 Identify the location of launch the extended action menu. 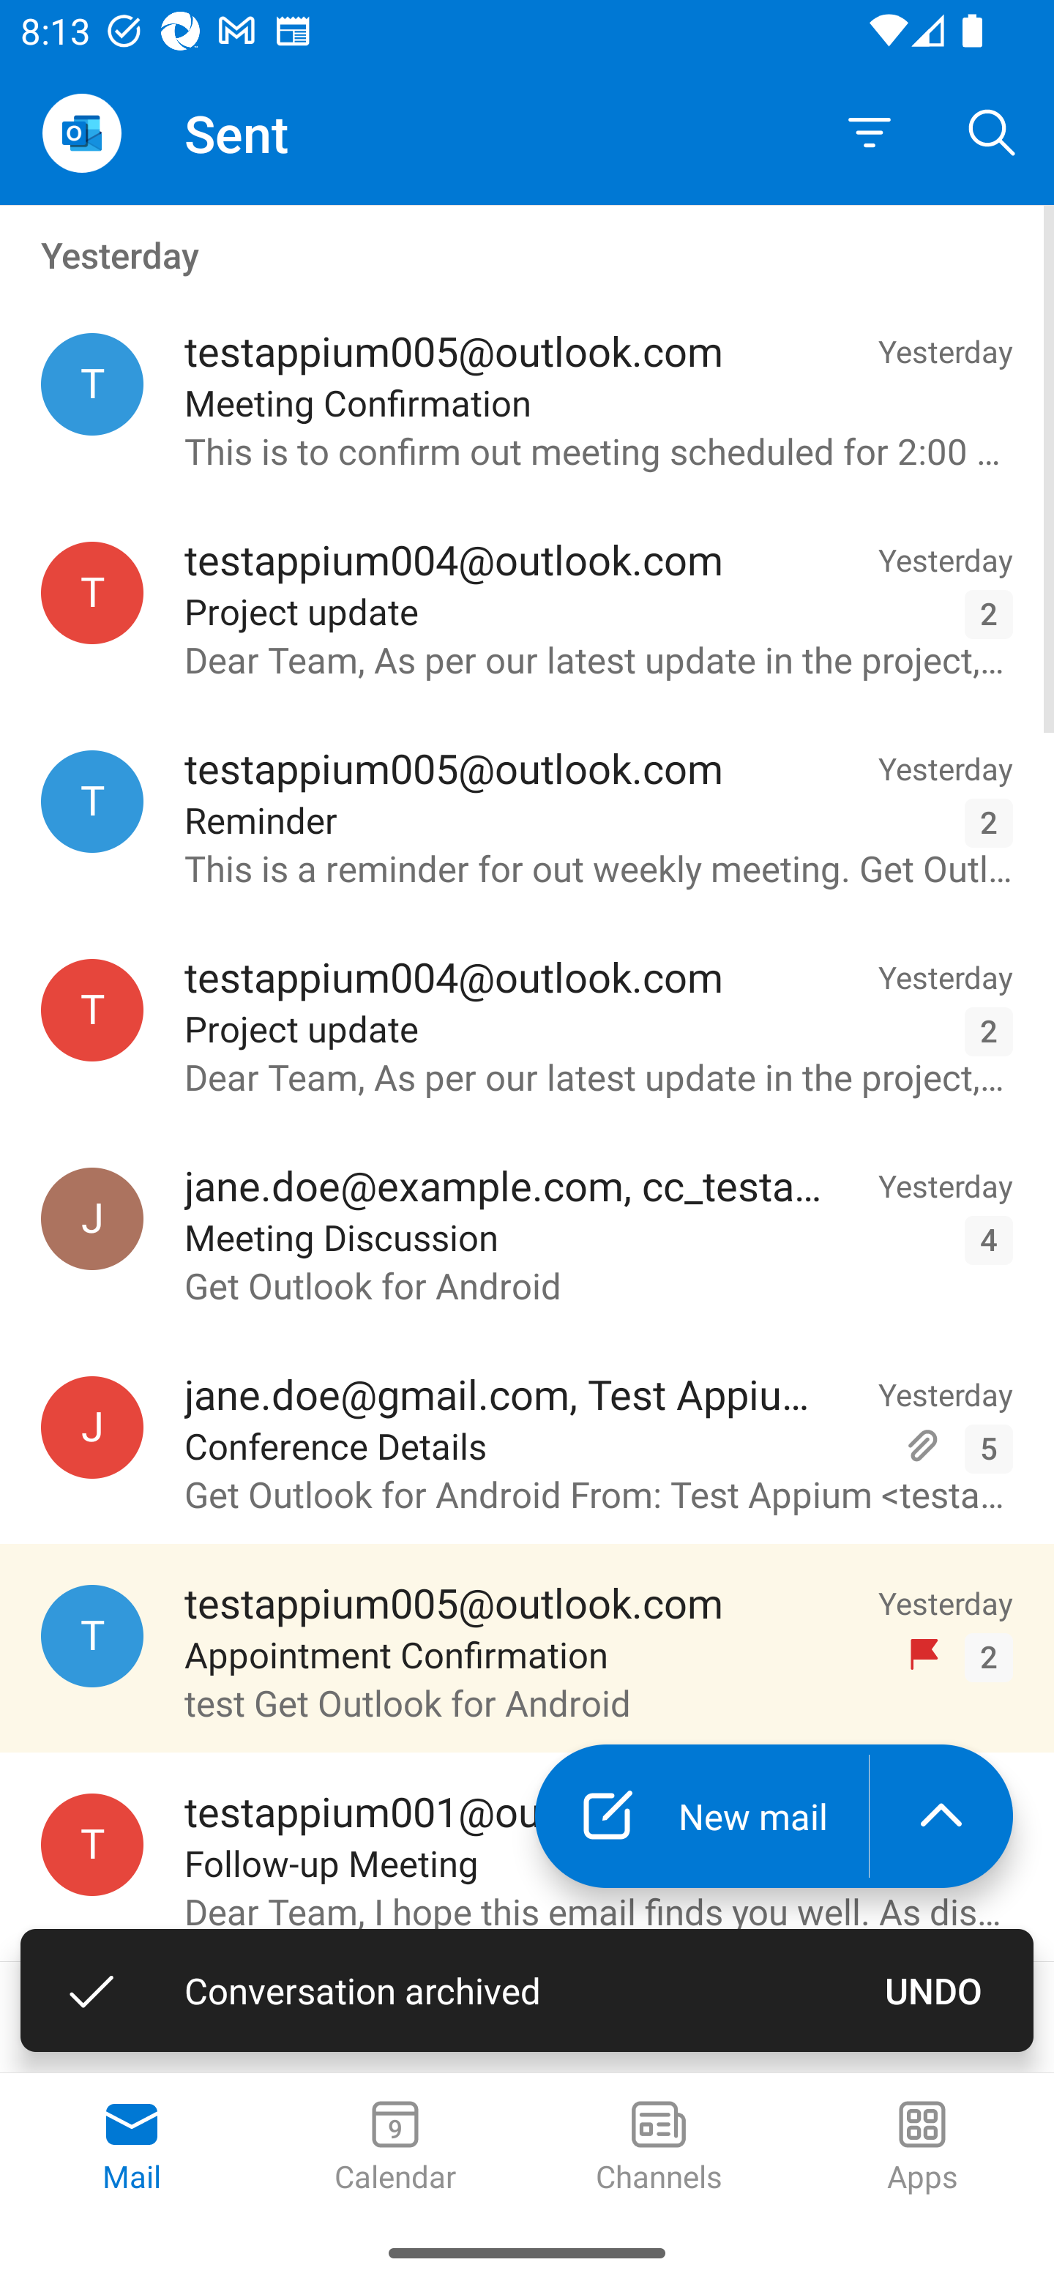
(941, 1817).